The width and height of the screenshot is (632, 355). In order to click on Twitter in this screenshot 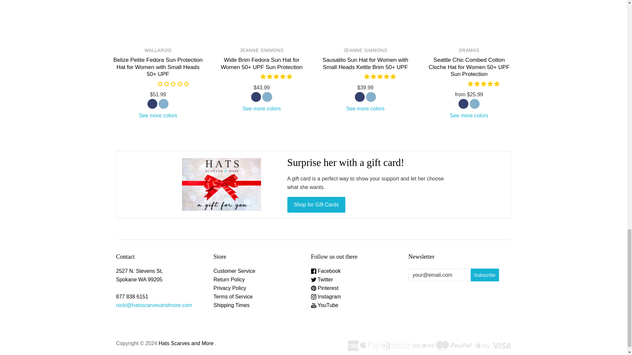, I will do `click(322, 279)`.